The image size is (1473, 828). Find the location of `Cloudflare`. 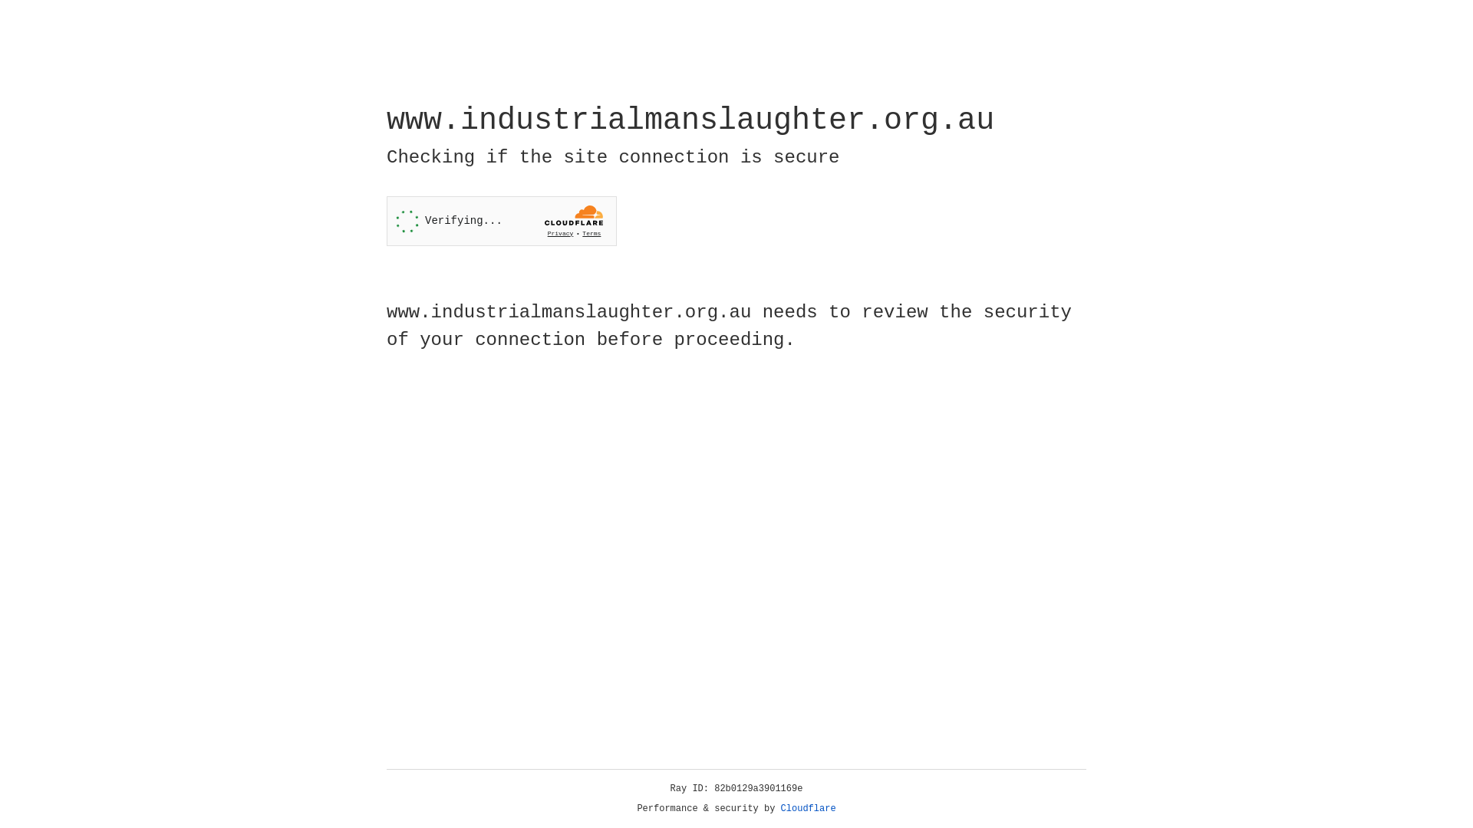

Cloudflare is located at coordinates (809, 809).